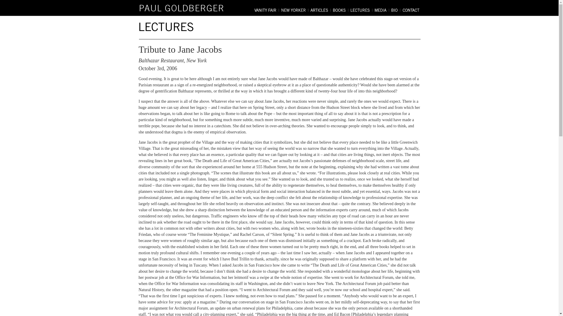 This screenshot has width=563, height=316. What do you see at coordinates (362, 10) in the screenshot?
I see `Lectures` at bounding box center [362, 10].